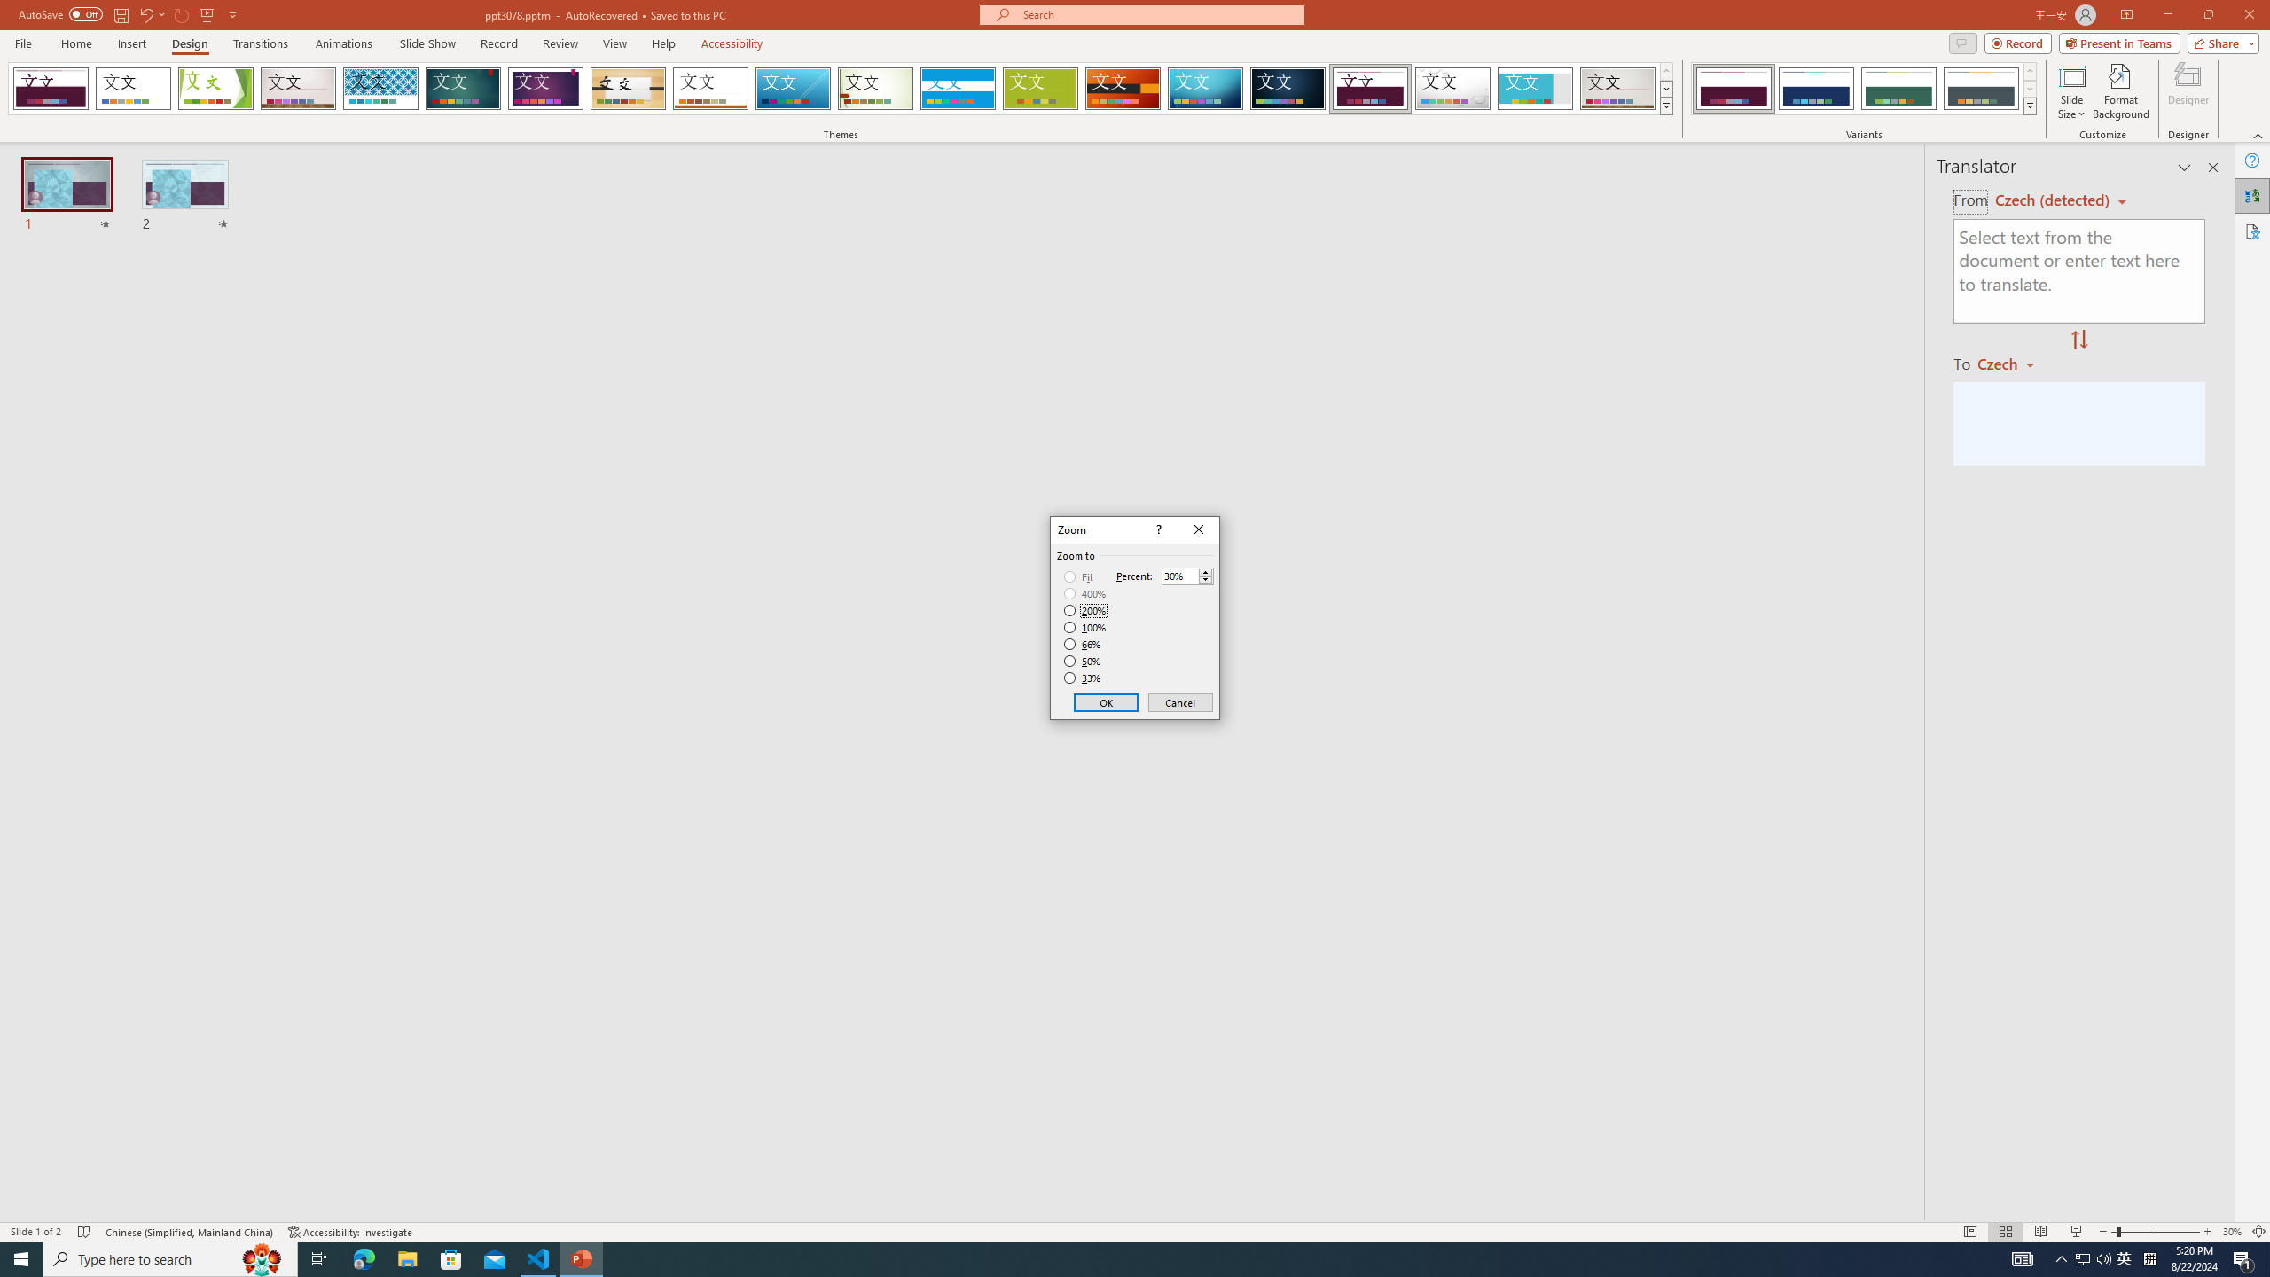  I want to click on Facet, so click(215, 89).